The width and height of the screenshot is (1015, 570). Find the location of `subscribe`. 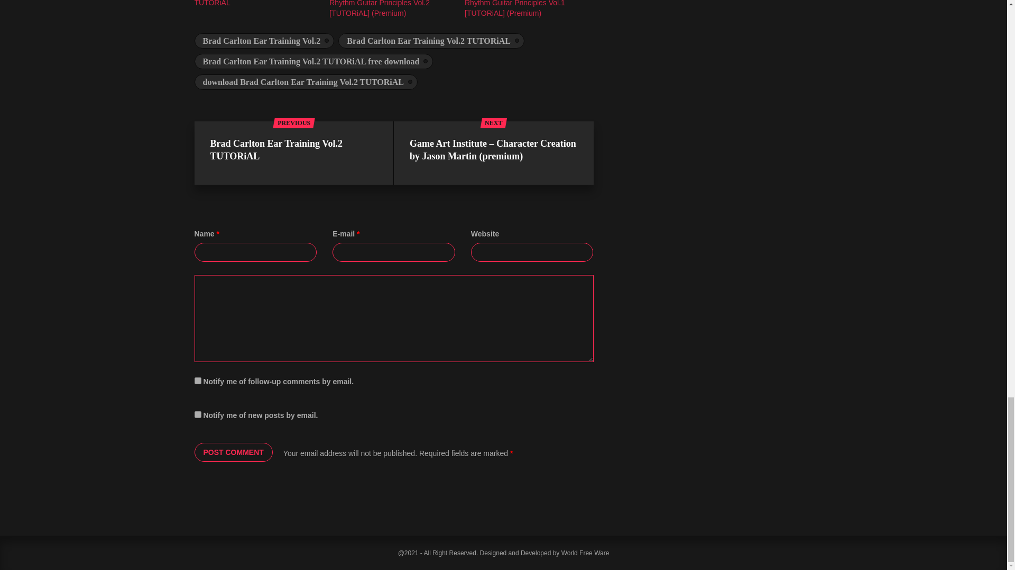

subscribe is located at coordinates (198, 414).